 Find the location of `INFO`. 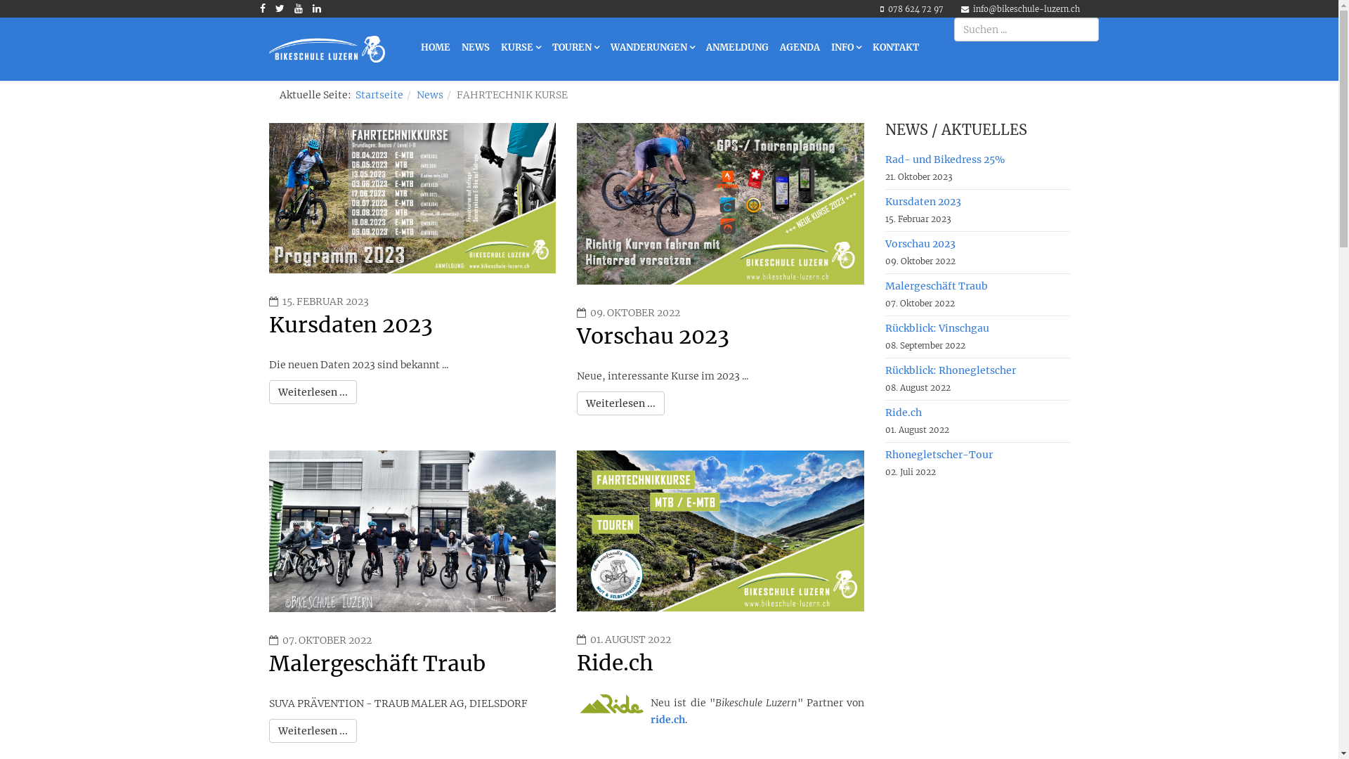

INFO is located at coordinates (846, 48).